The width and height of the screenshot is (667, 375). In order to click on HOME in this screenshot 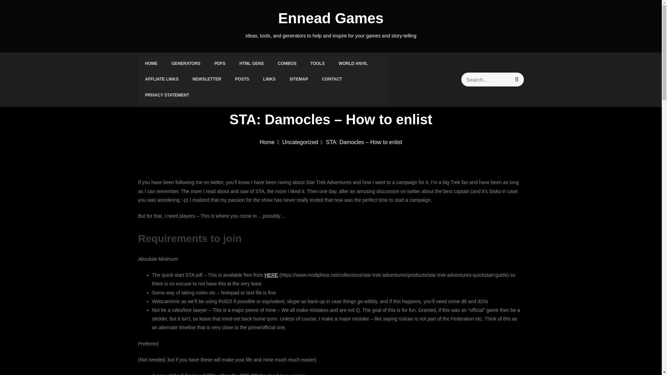, I will do `click(151, 64)`.